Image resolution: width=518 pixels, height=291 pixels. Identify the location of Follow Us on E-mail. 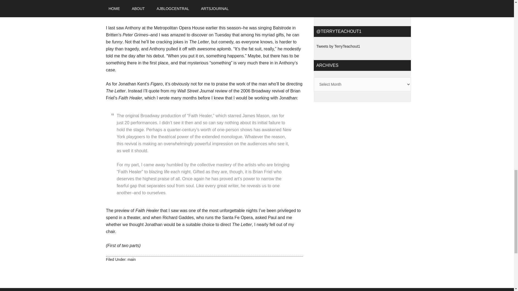
(361, 12).